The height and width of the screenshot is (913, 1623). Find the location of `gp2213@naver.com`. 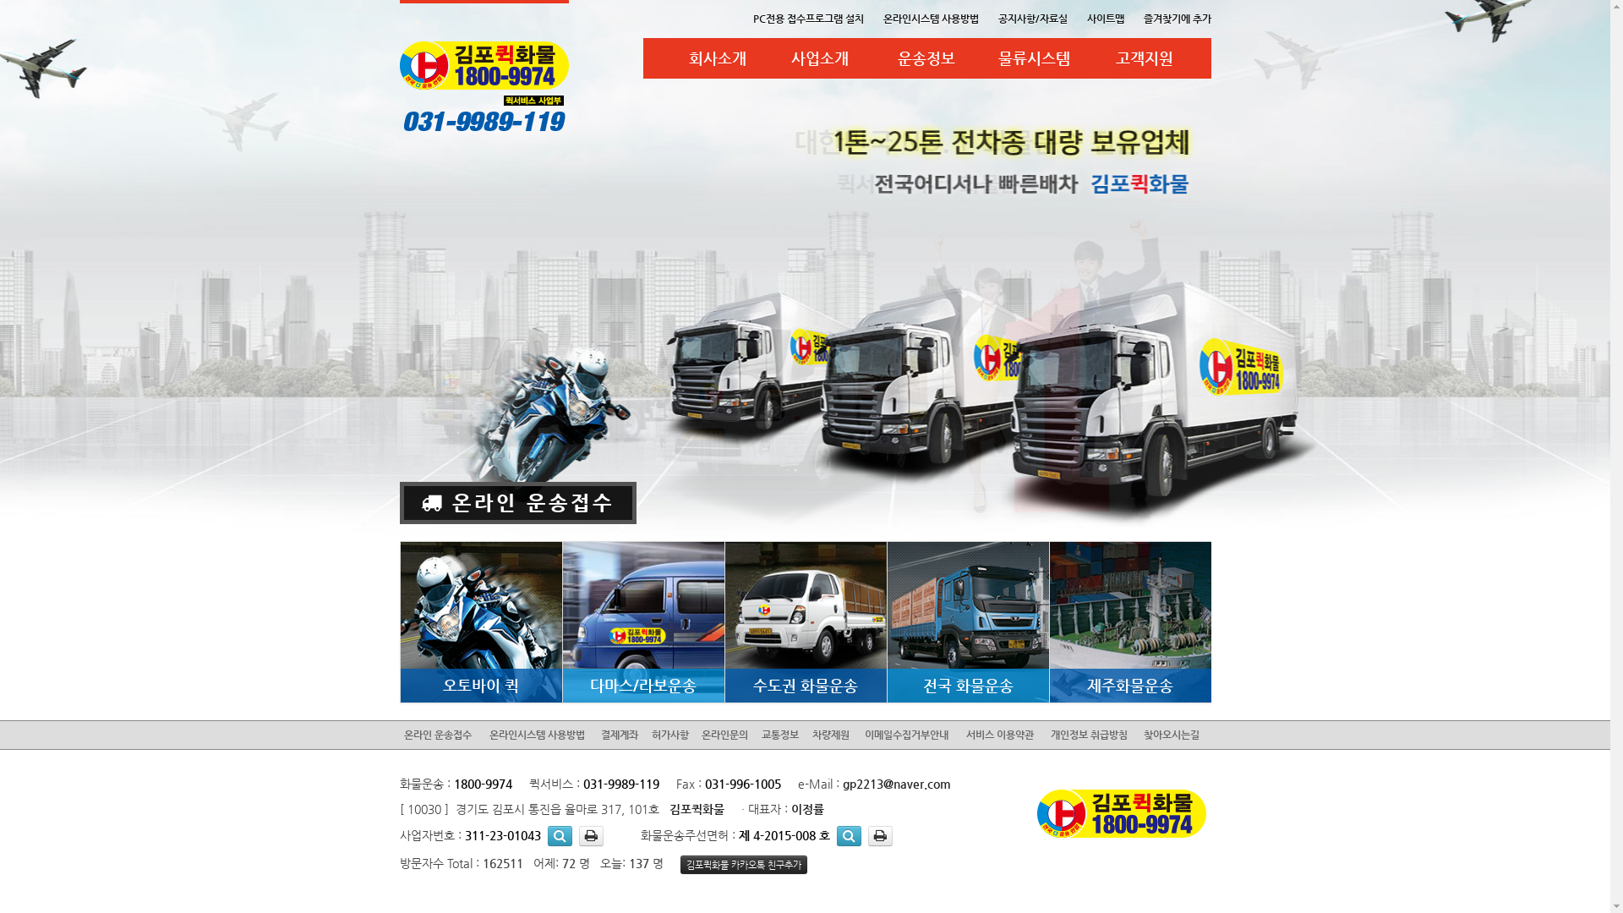

gp2213@naver.com is located at coordinates (896, 784).